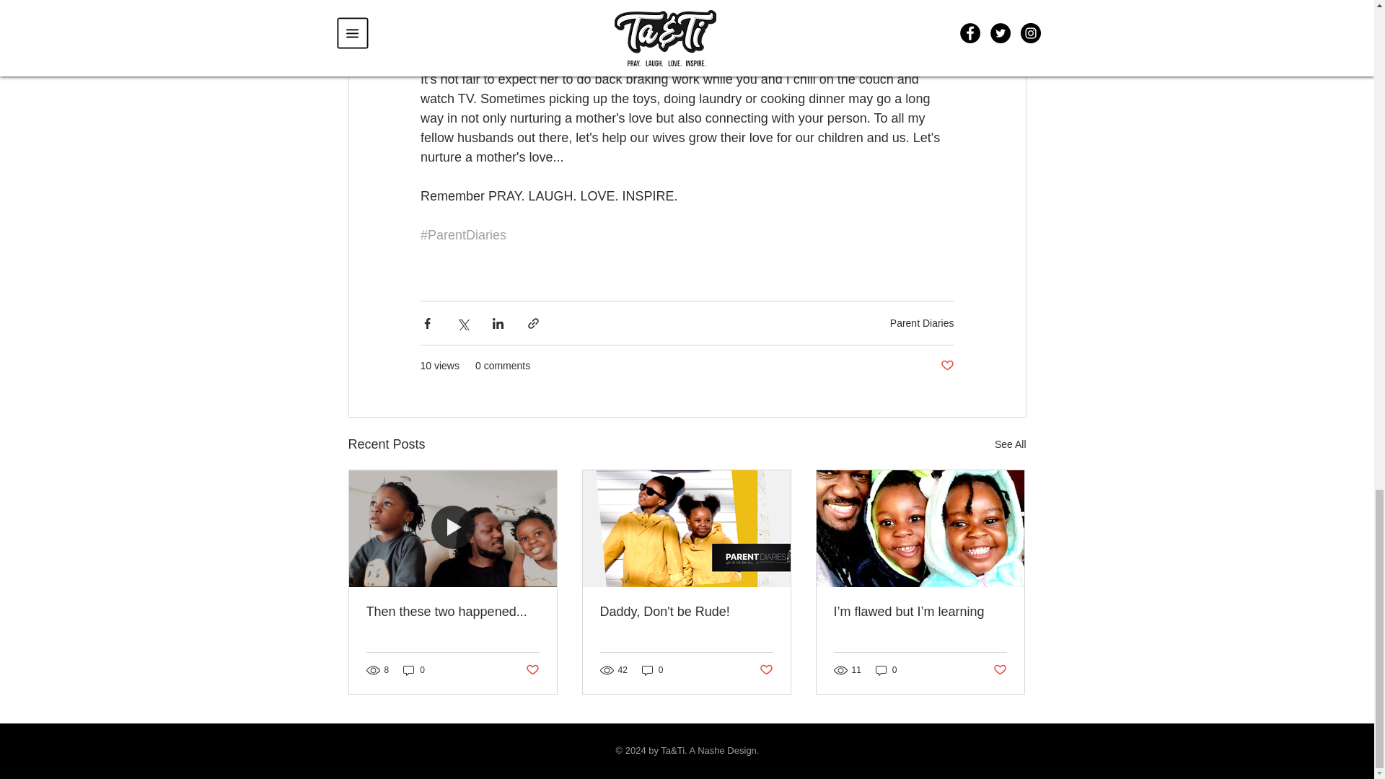  Describe the element at coordinates (886, 670) in the screenshot. I see `0` at that location.